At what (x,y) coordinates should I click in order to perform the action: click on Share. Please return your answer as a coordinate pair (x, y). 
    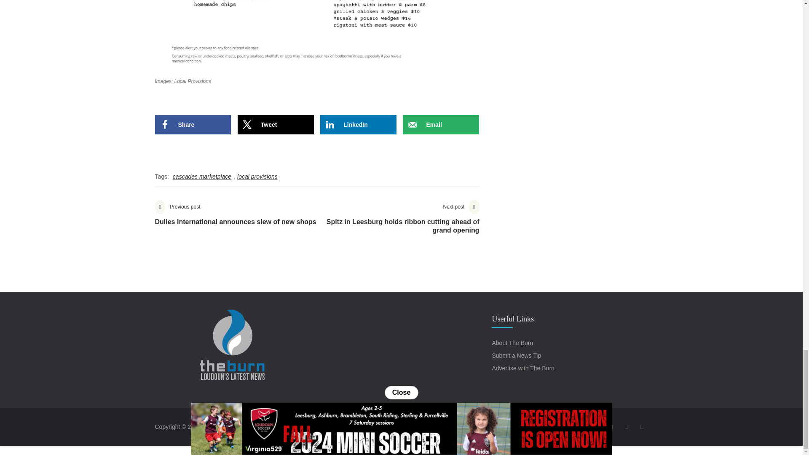
    Looking at the image, I should click on (193, 125).